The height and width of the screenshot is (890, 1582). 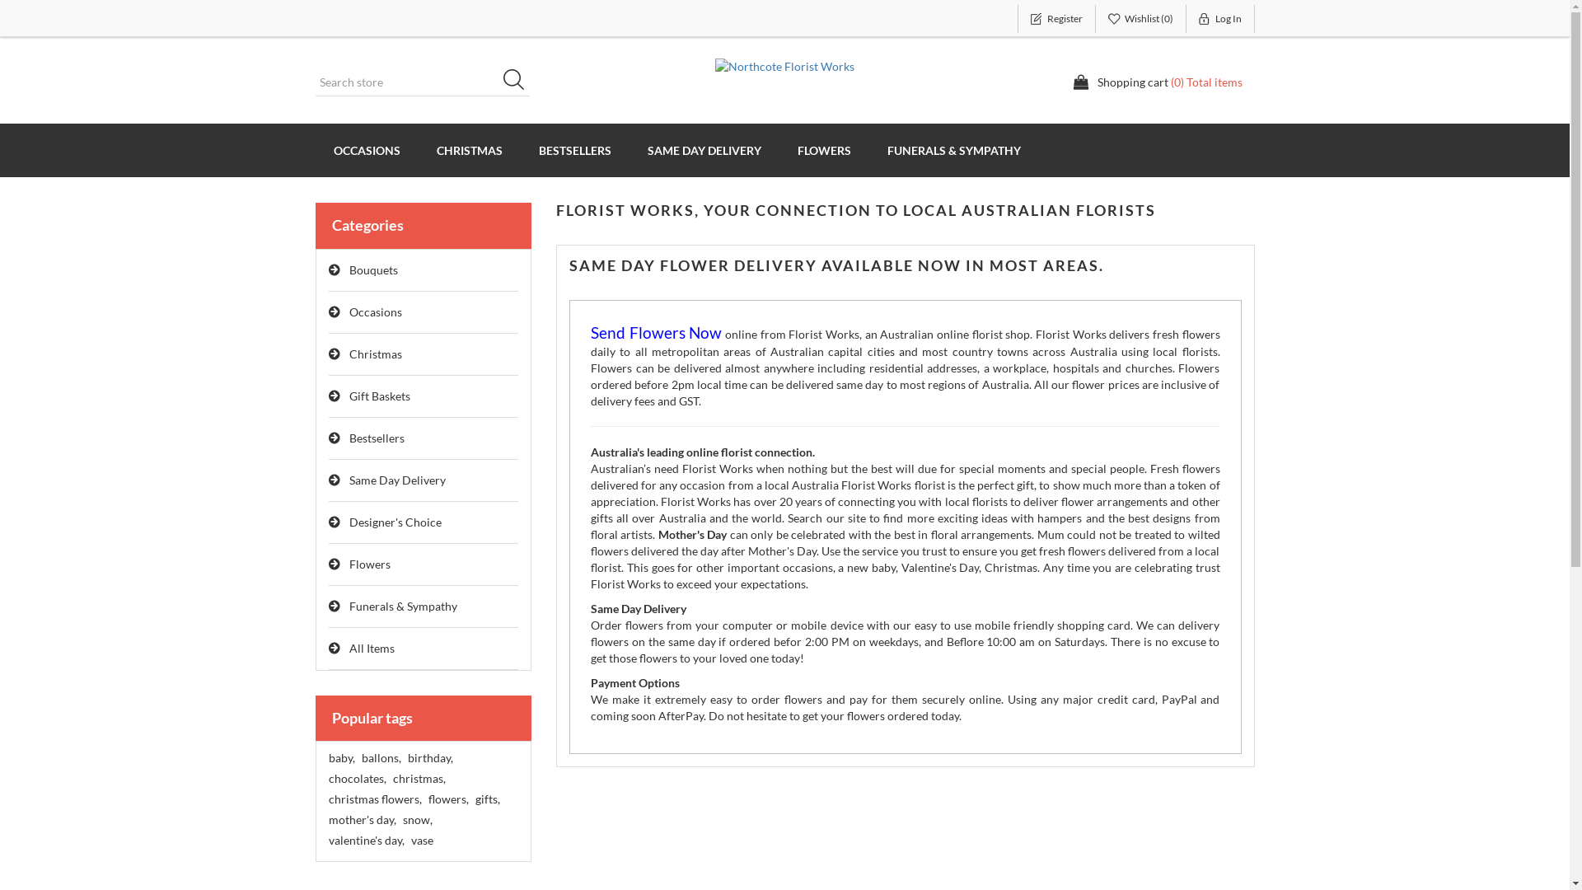 I want to click on Bouquets, so click(x=424, y=270).